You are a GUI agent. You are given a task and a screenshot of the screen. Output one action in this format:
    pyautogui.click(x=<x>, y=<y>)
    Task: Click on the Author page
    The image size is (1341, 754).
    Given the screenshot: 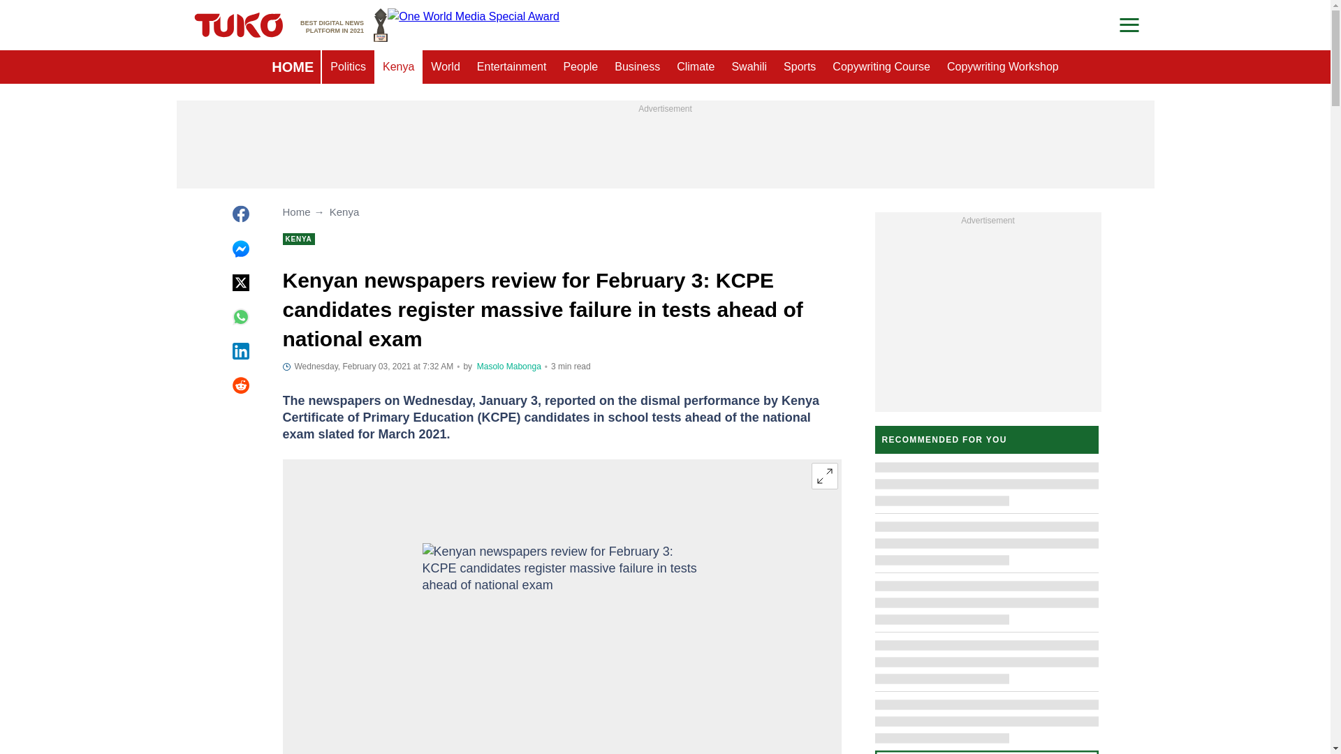 What is the action you would take?
    pyautogui.click(x=509, y=367)
    